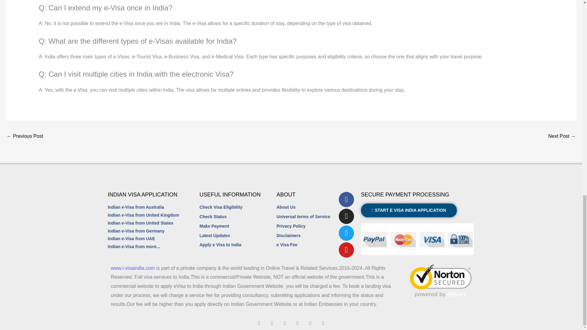 This screenshot has height=330, width=587. What do you see at coordinates (131, 239) in the screenshot?
I see `Indian e-Visa from UAE` at bounding box center [131, 239].